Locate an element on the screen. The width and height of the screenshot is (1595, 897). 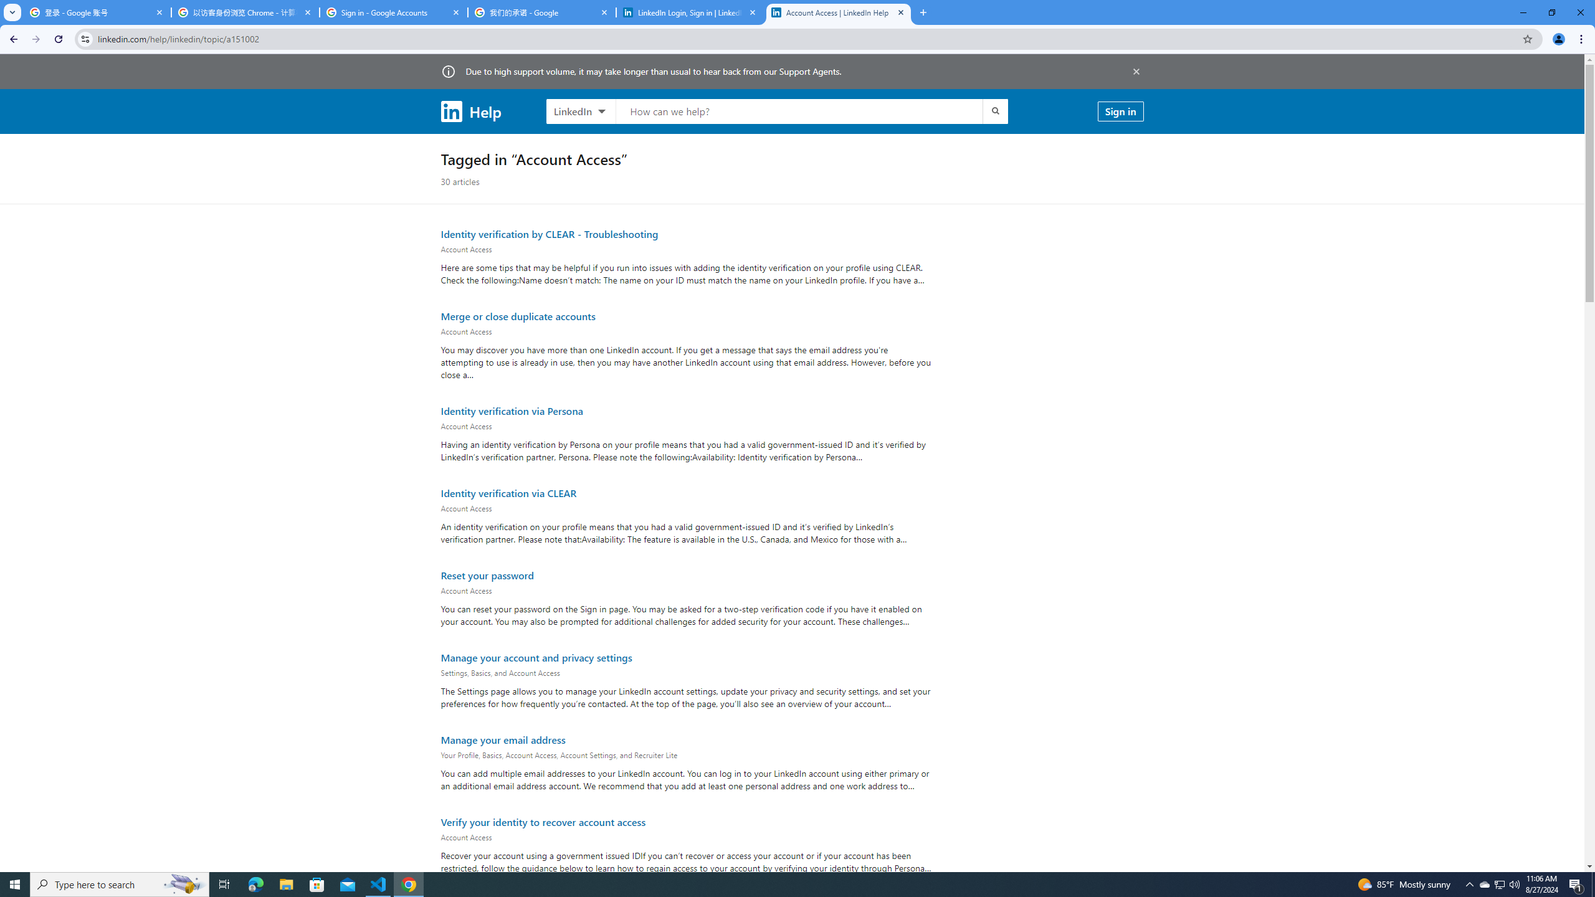
Account Access | LinkedIn Help is located at coordinates (839, 12).